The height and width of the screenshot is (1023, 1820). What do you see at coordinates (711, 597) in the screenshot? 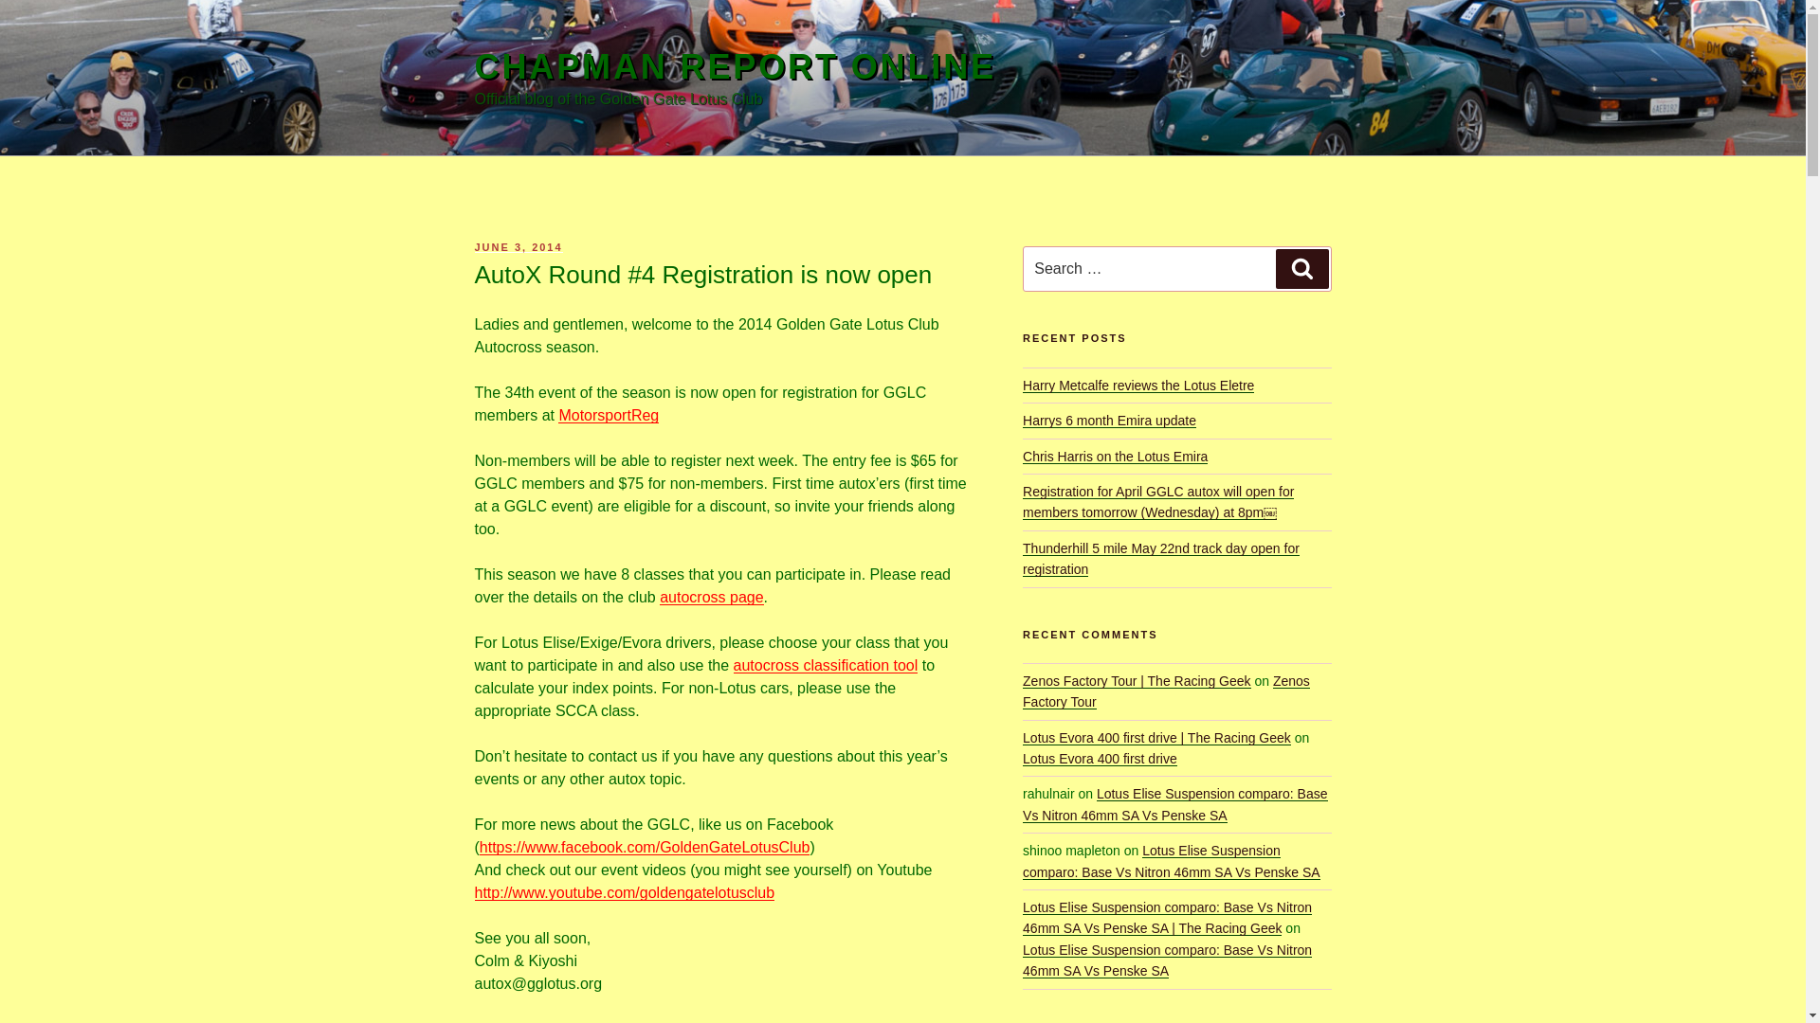
I see `autocross page` at bounding box center [711, 597].